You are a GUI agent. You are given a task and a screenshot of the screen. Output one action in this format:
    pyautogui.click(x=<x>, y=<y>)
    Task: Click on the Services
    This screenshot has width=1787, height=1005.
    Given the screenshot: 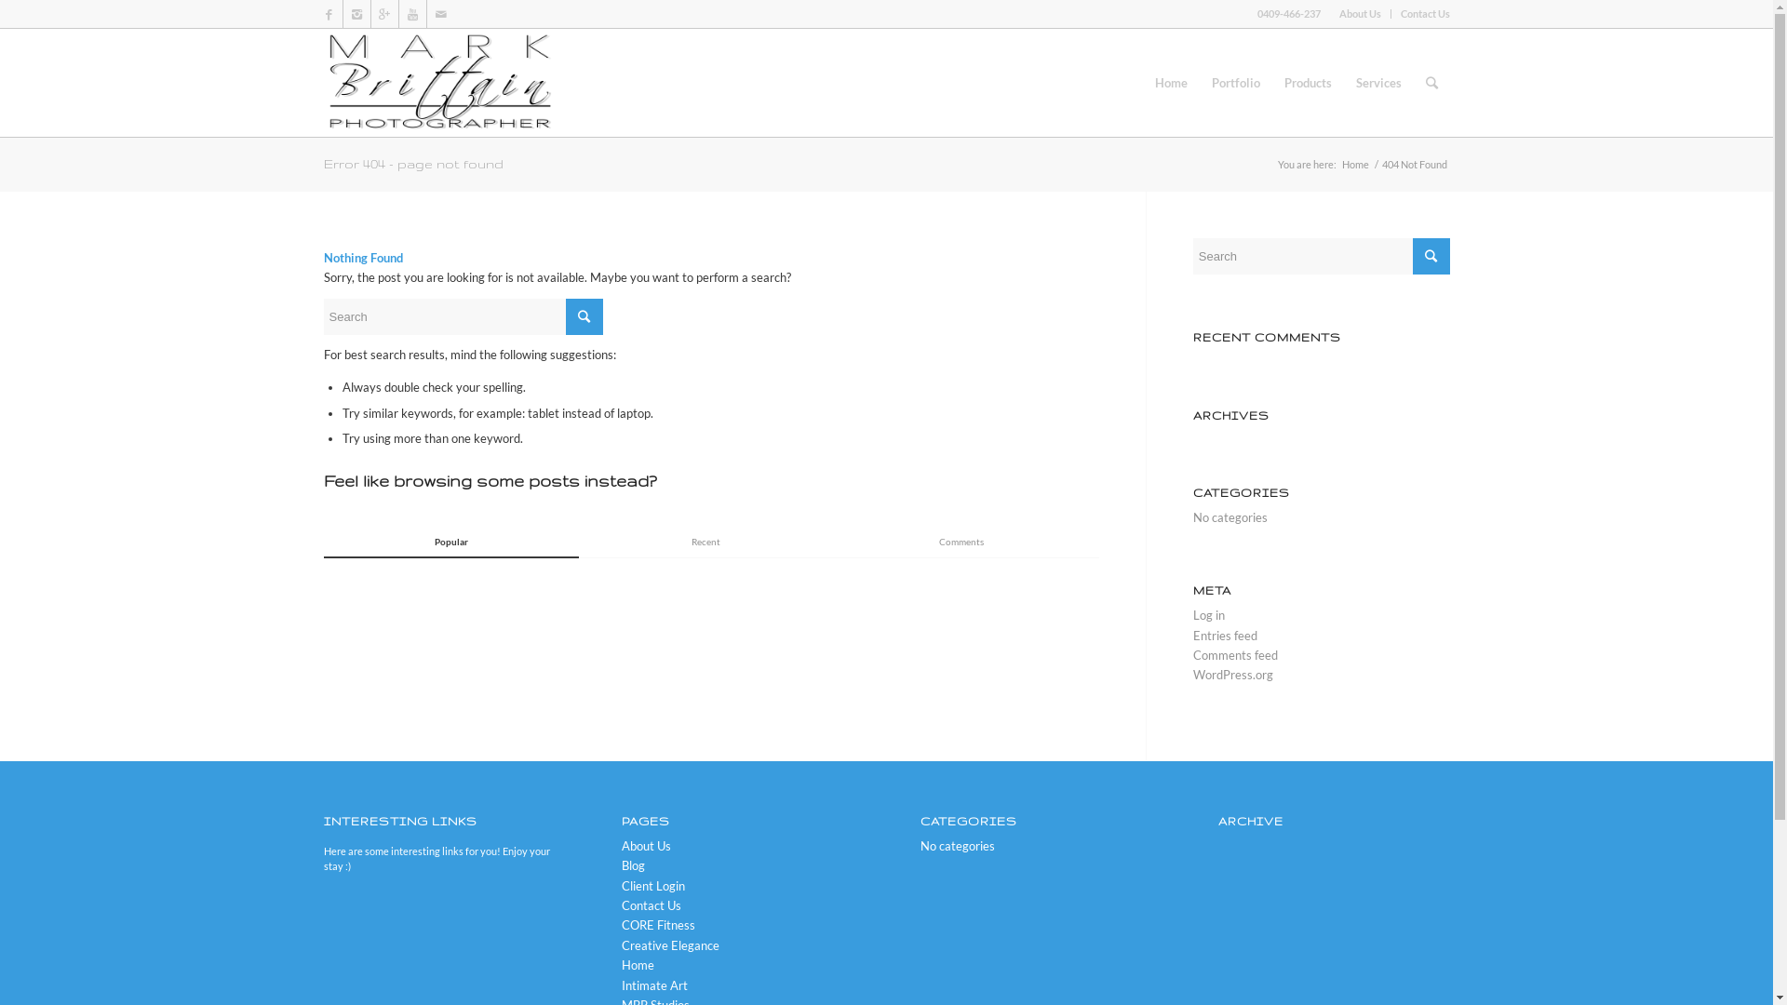 What is the action you would take?
    pyautogui.click(x=1379, y=83)
    